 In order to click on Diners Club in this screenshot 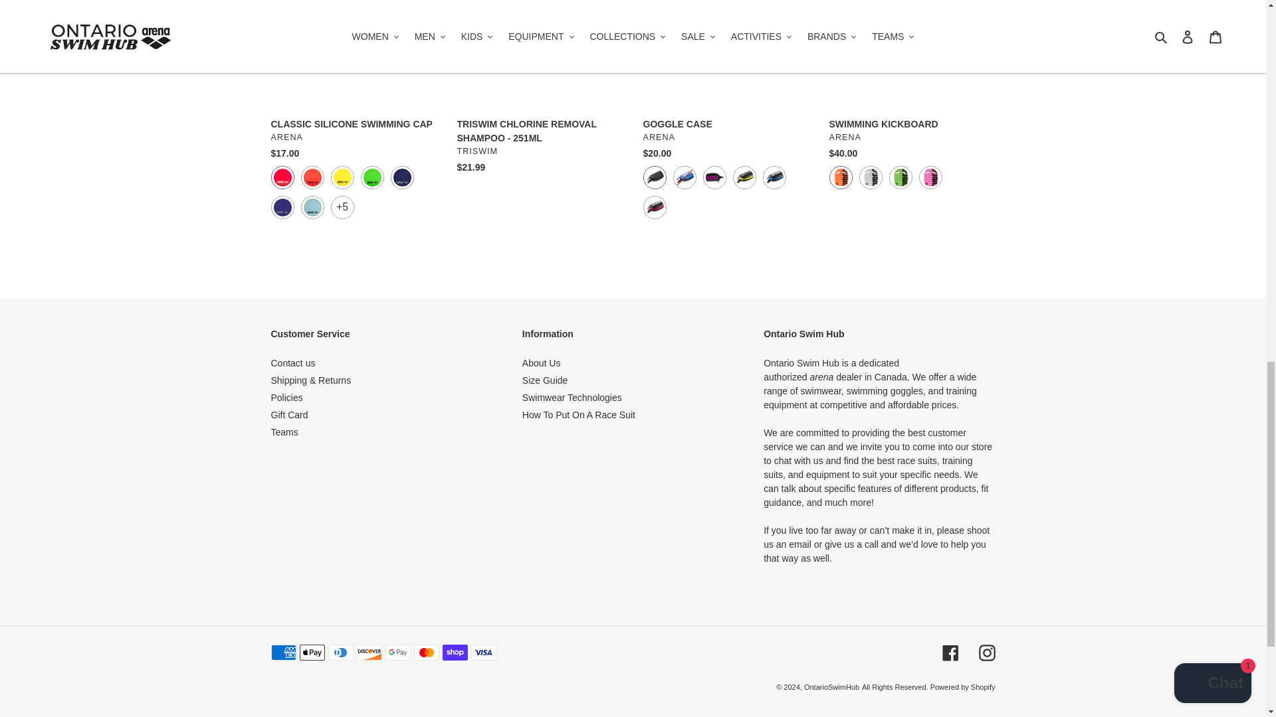, I will do `click(340, 652)`.